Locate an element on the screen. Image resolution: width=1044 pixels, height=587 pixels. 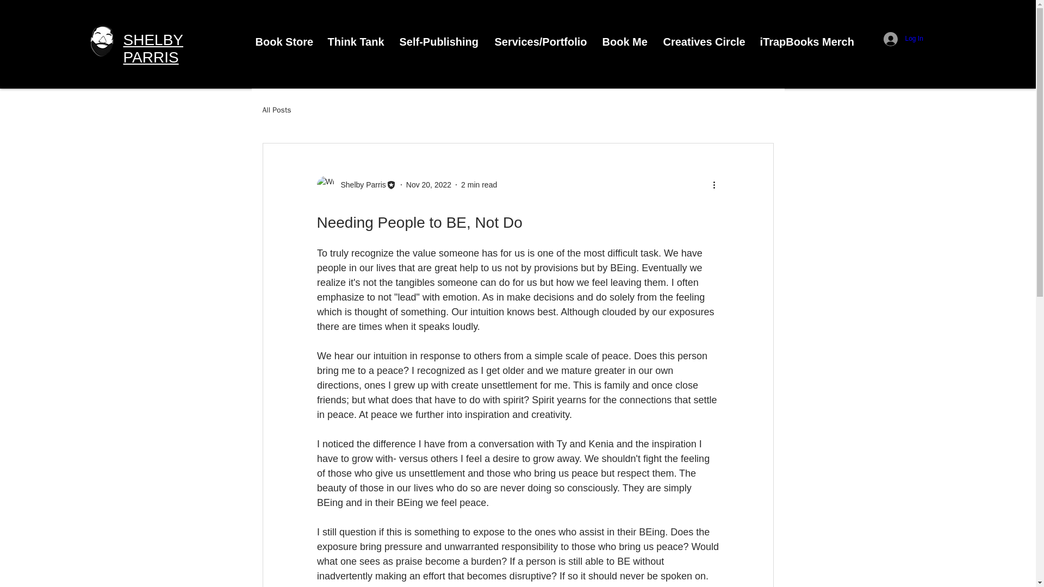
Self-Publishing is located at coordinates (439, 42).